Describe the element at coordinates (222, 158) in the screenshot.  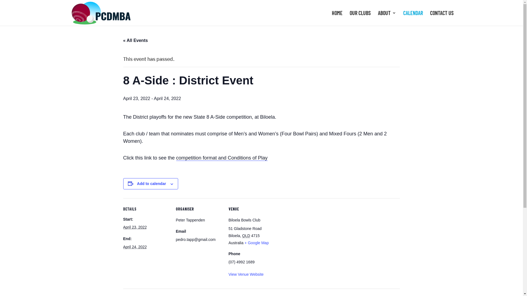
I see `competition format and Conditions of Play` at that location.